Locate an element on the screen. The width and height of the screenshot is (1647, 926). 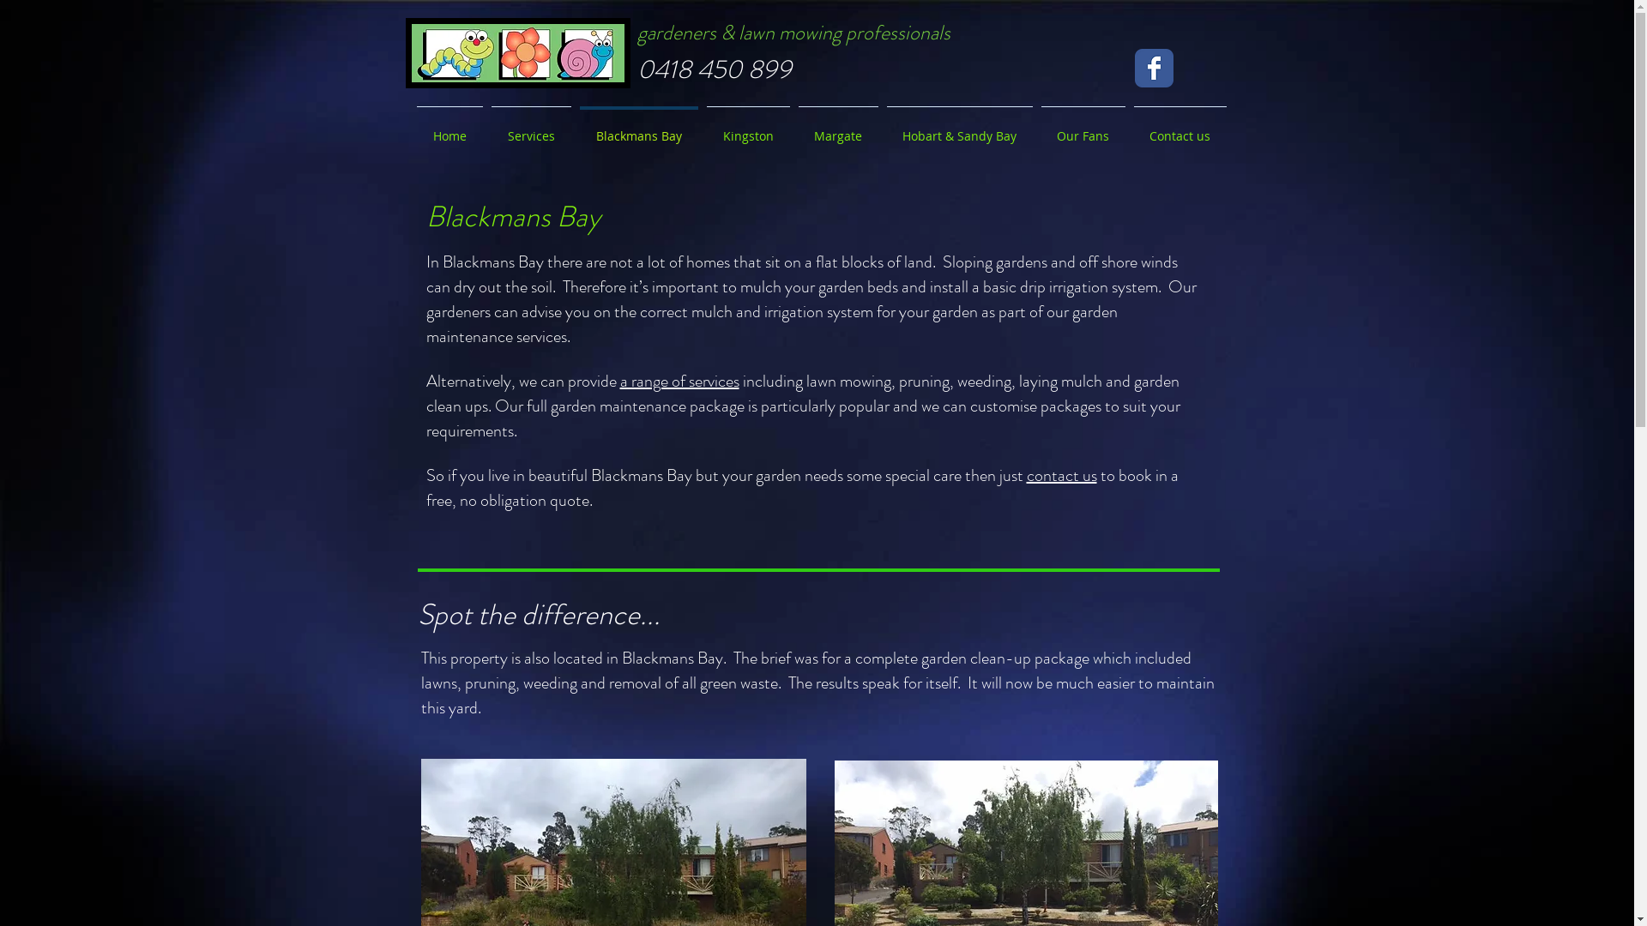
Kingston is located at coordinates (748, 129).